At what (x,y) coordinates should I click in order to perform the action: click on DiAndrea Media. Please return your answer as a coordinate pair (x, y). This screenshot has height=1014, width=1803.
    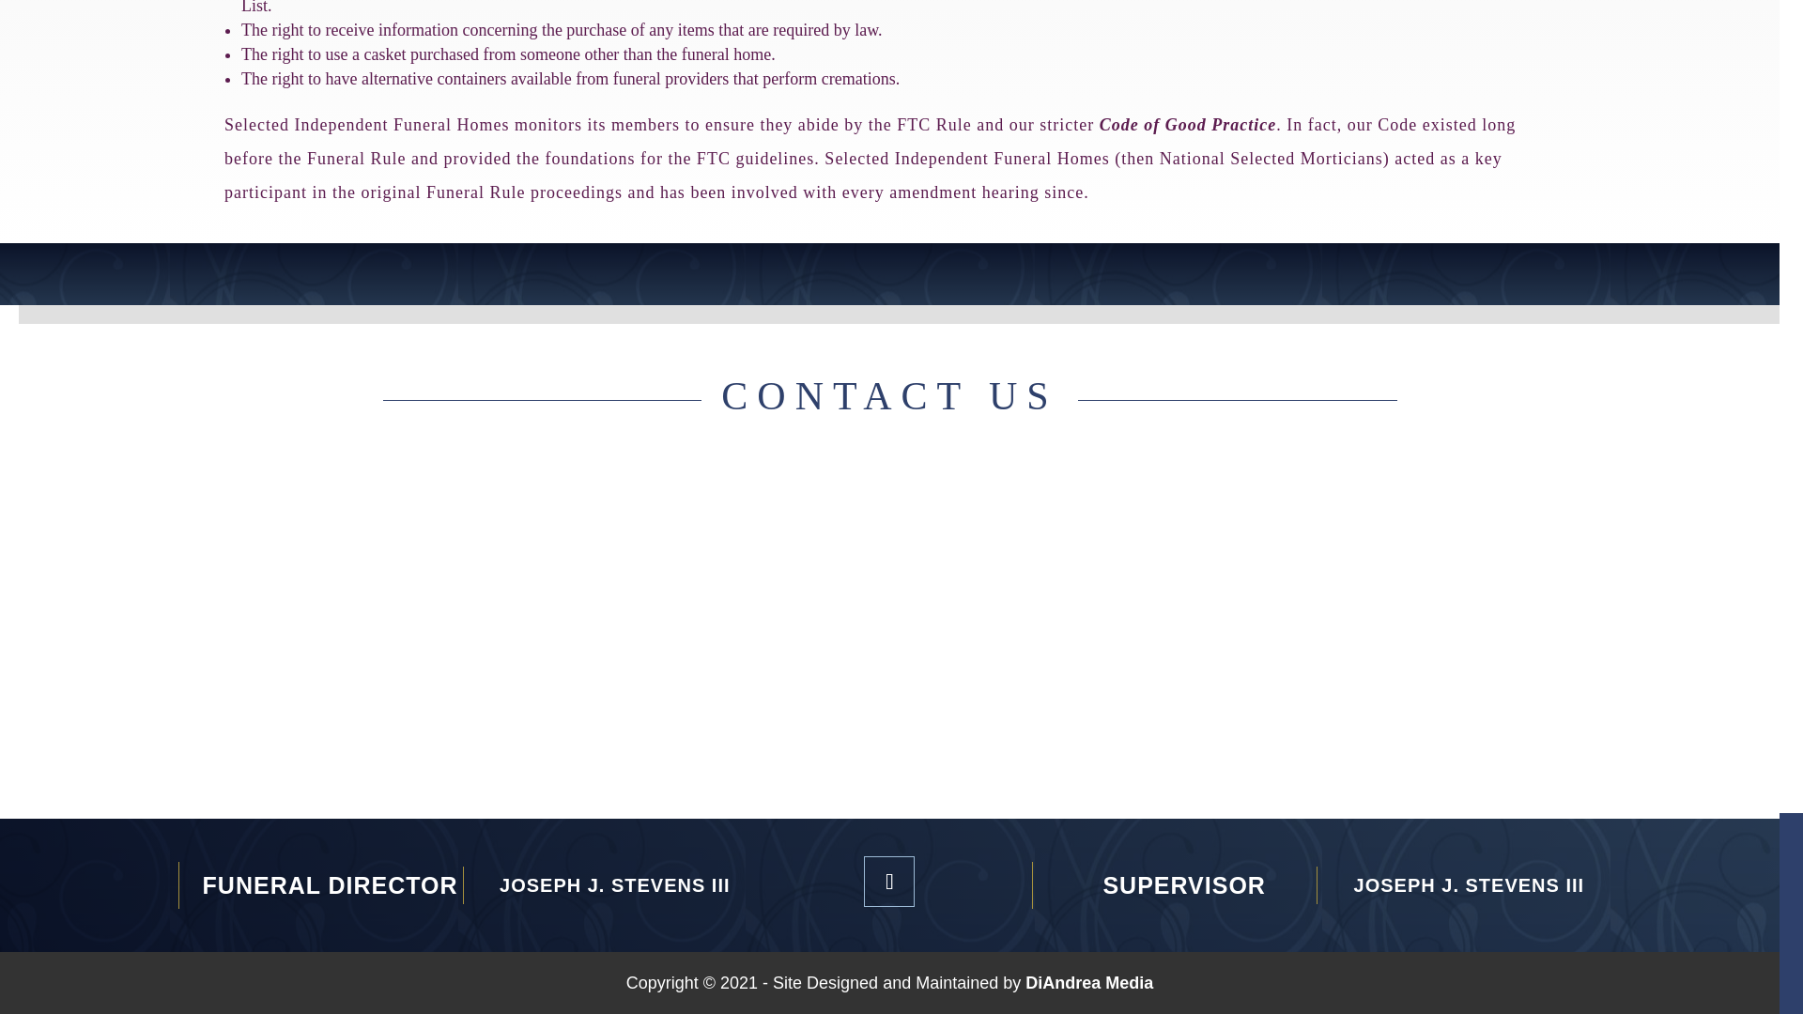
    Looking at the image, I should click on (1089, 982).